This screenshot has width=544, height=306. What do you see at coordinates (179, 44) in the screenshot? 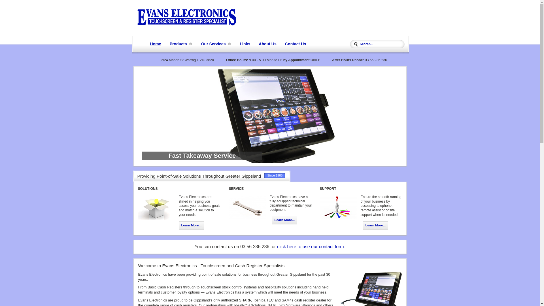
I see `Products` at bounding box center [179, 44].